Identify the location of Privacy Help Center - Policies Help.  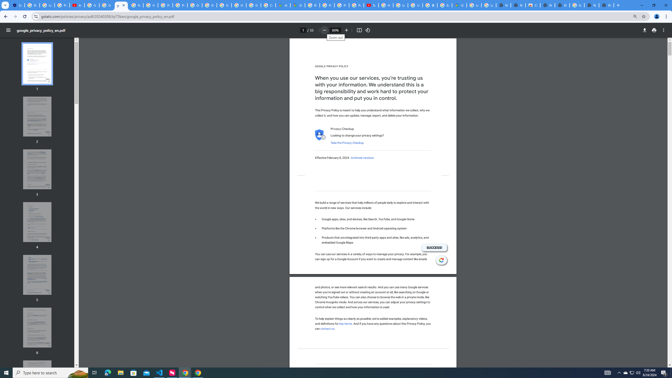
(165, 5).